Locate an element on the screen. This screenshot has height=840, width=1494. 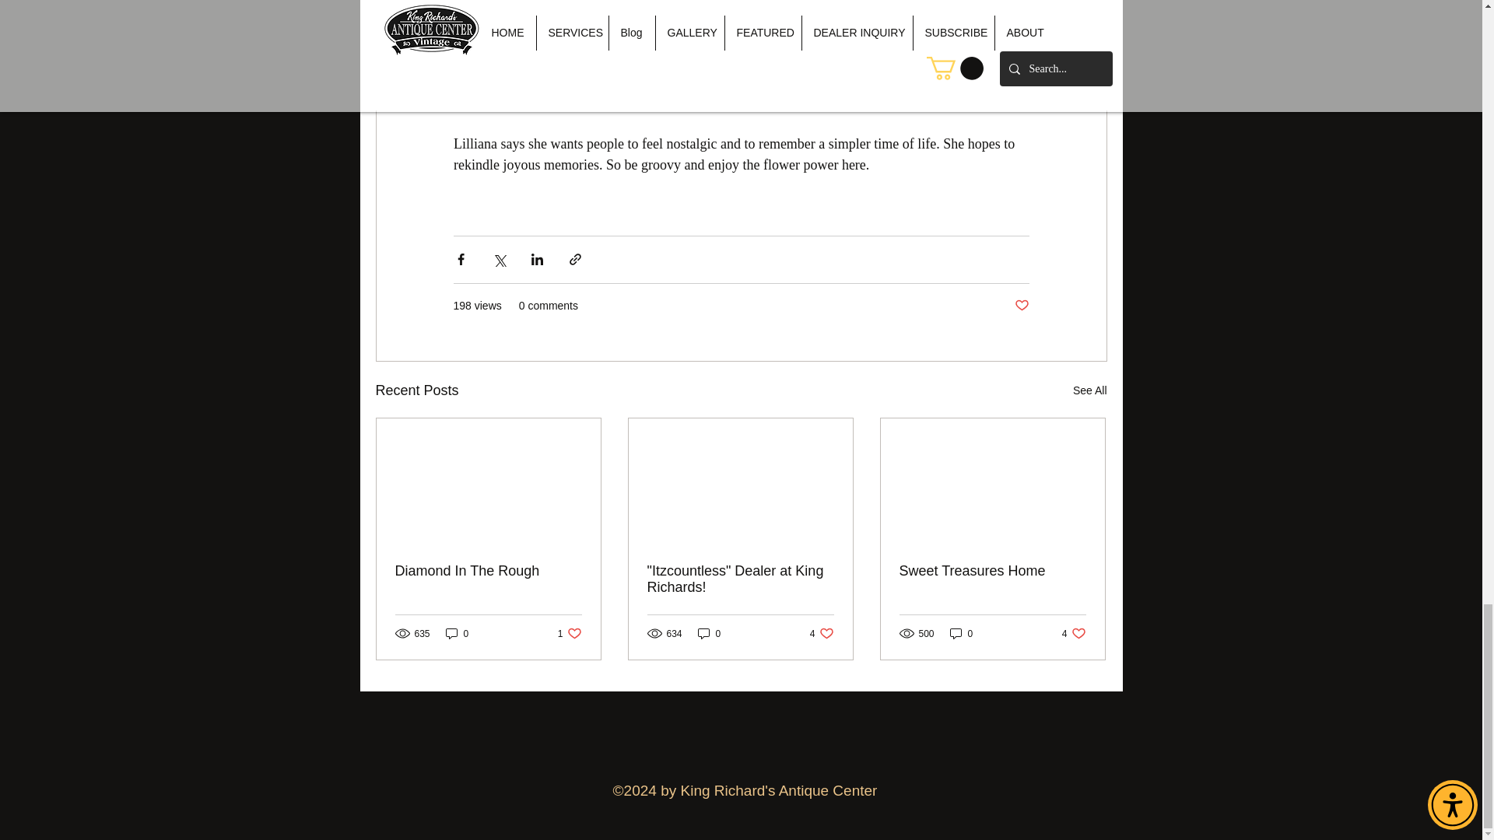
"Itzcountless" Dealer at King Richards! is located at coordinates (1089, 390).